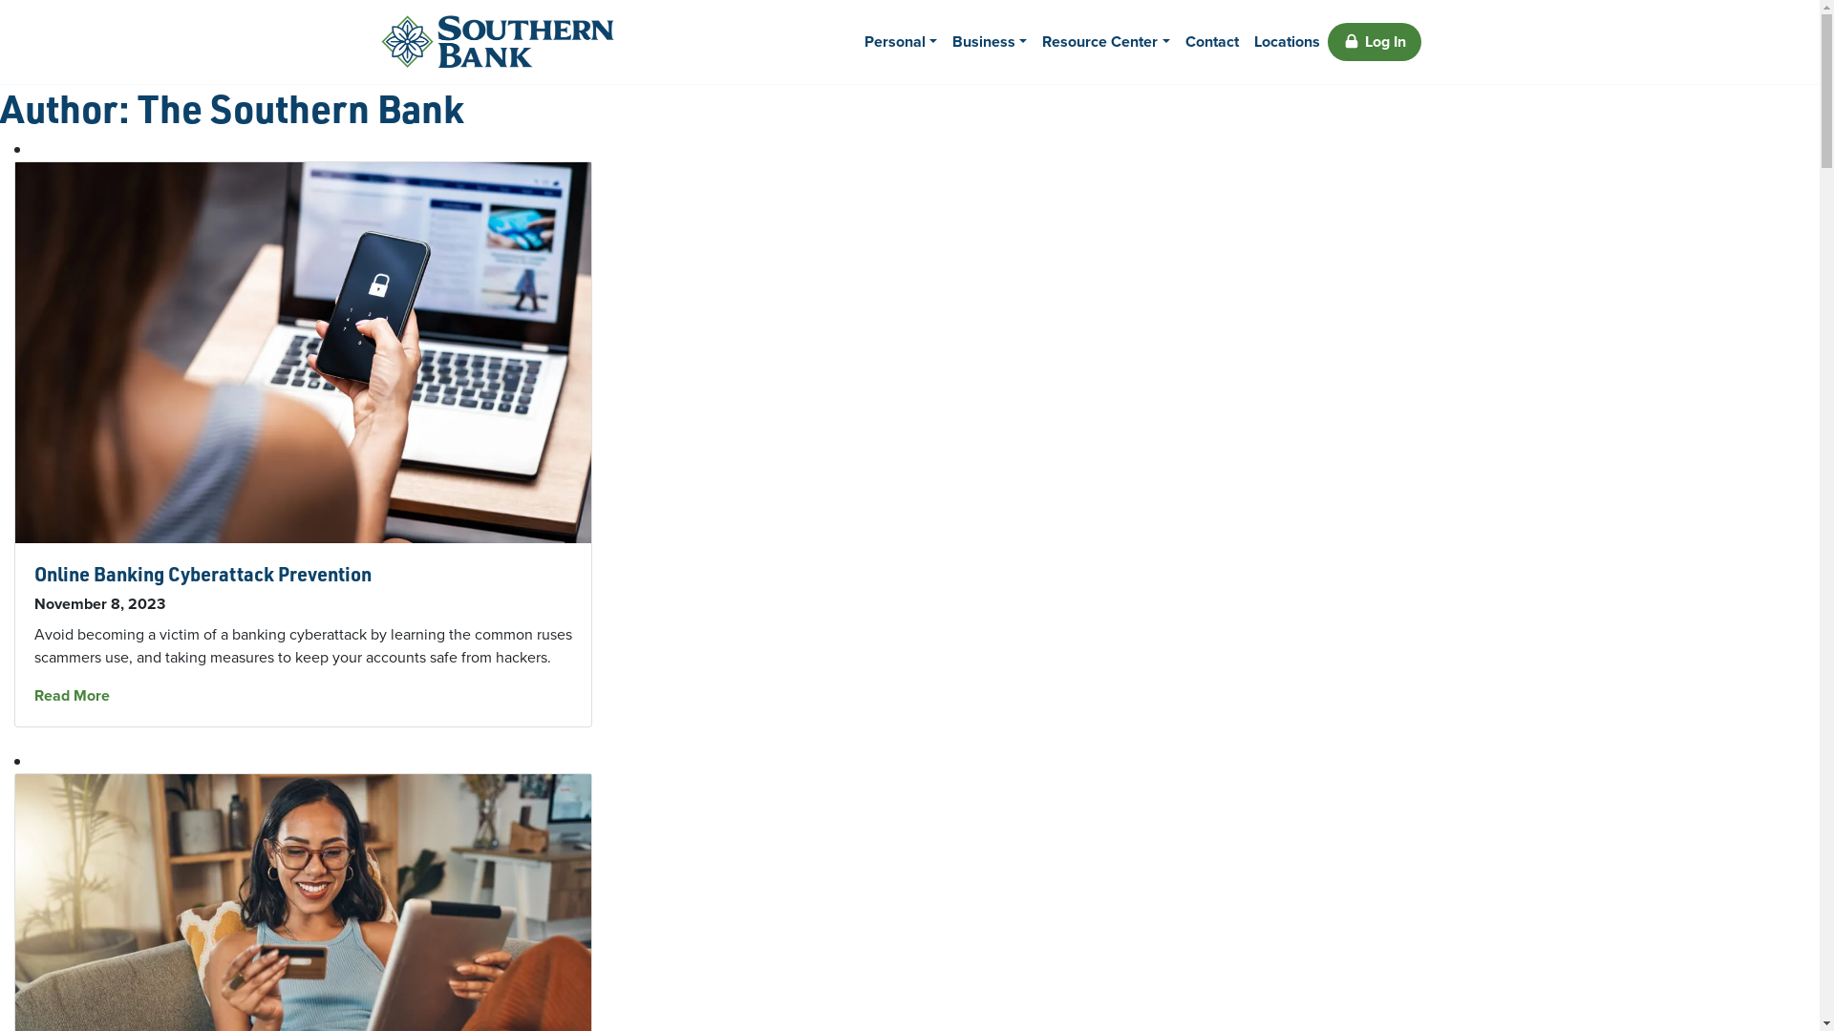  I want to click on Contact, so click(1211, 42).